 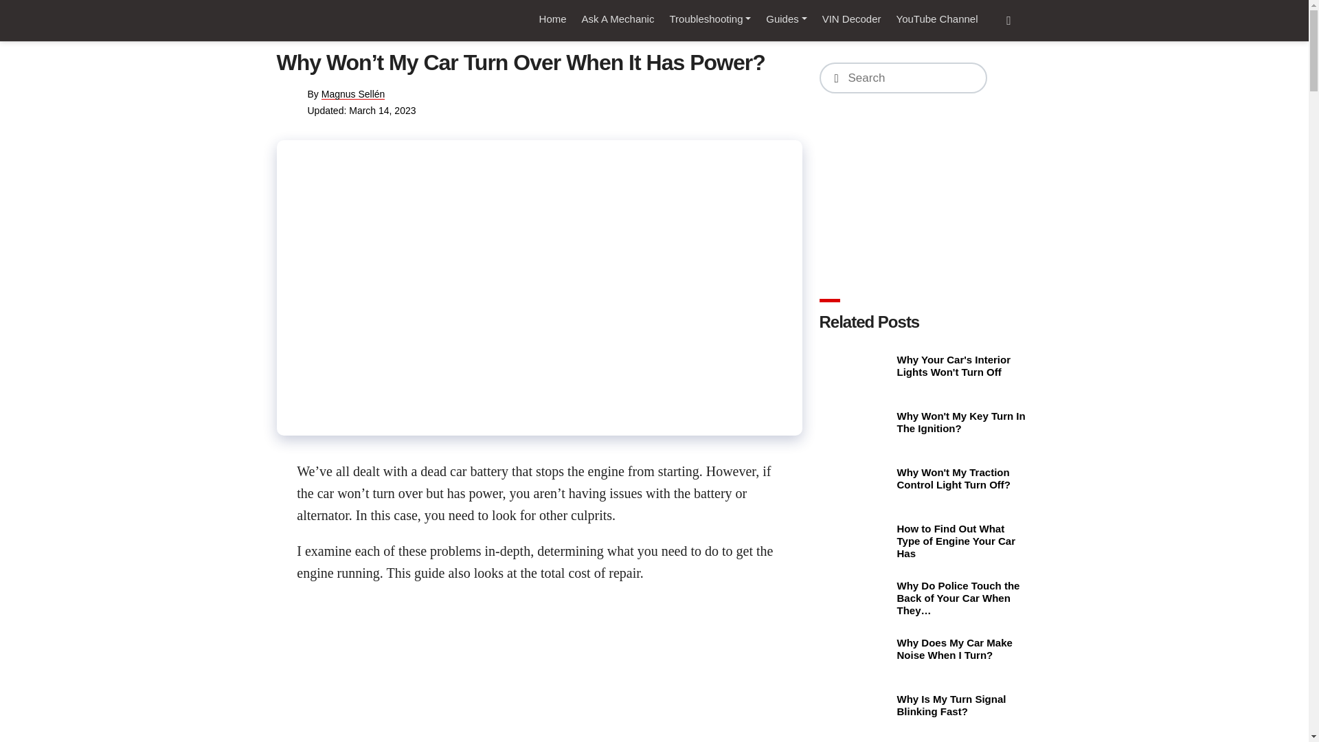 I want to click on Why Is My Turn Signal Blinking Fast?, so click(x=856, y=710).